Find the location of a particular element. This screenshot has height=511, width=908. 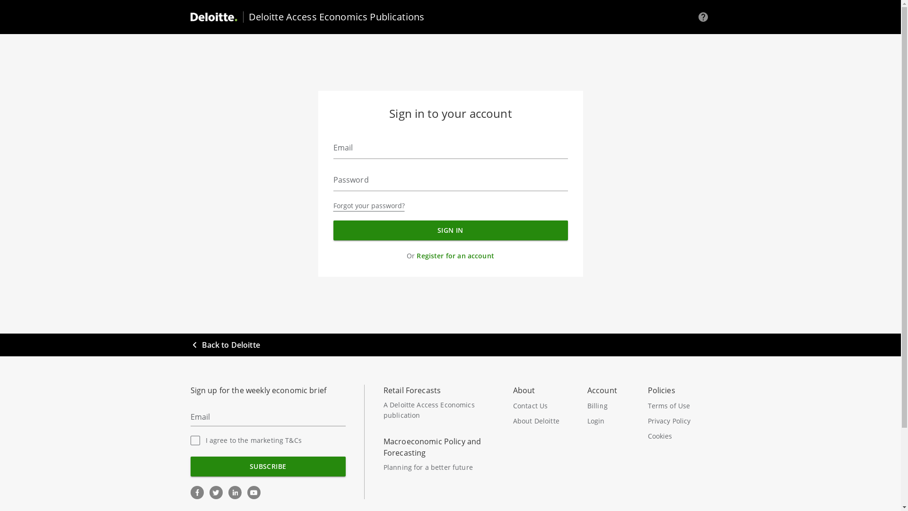

Login is located at coordinates (608, 421).